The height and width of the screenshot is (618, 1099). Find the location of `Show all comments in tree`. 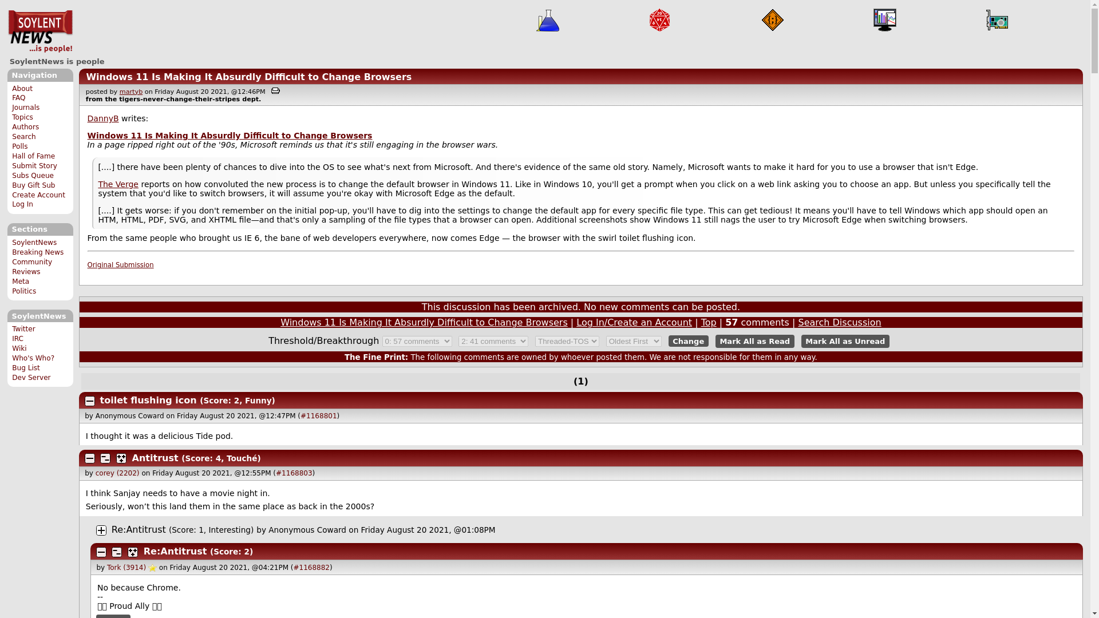

Show all comments in tree is located at coordinates (133, 552).